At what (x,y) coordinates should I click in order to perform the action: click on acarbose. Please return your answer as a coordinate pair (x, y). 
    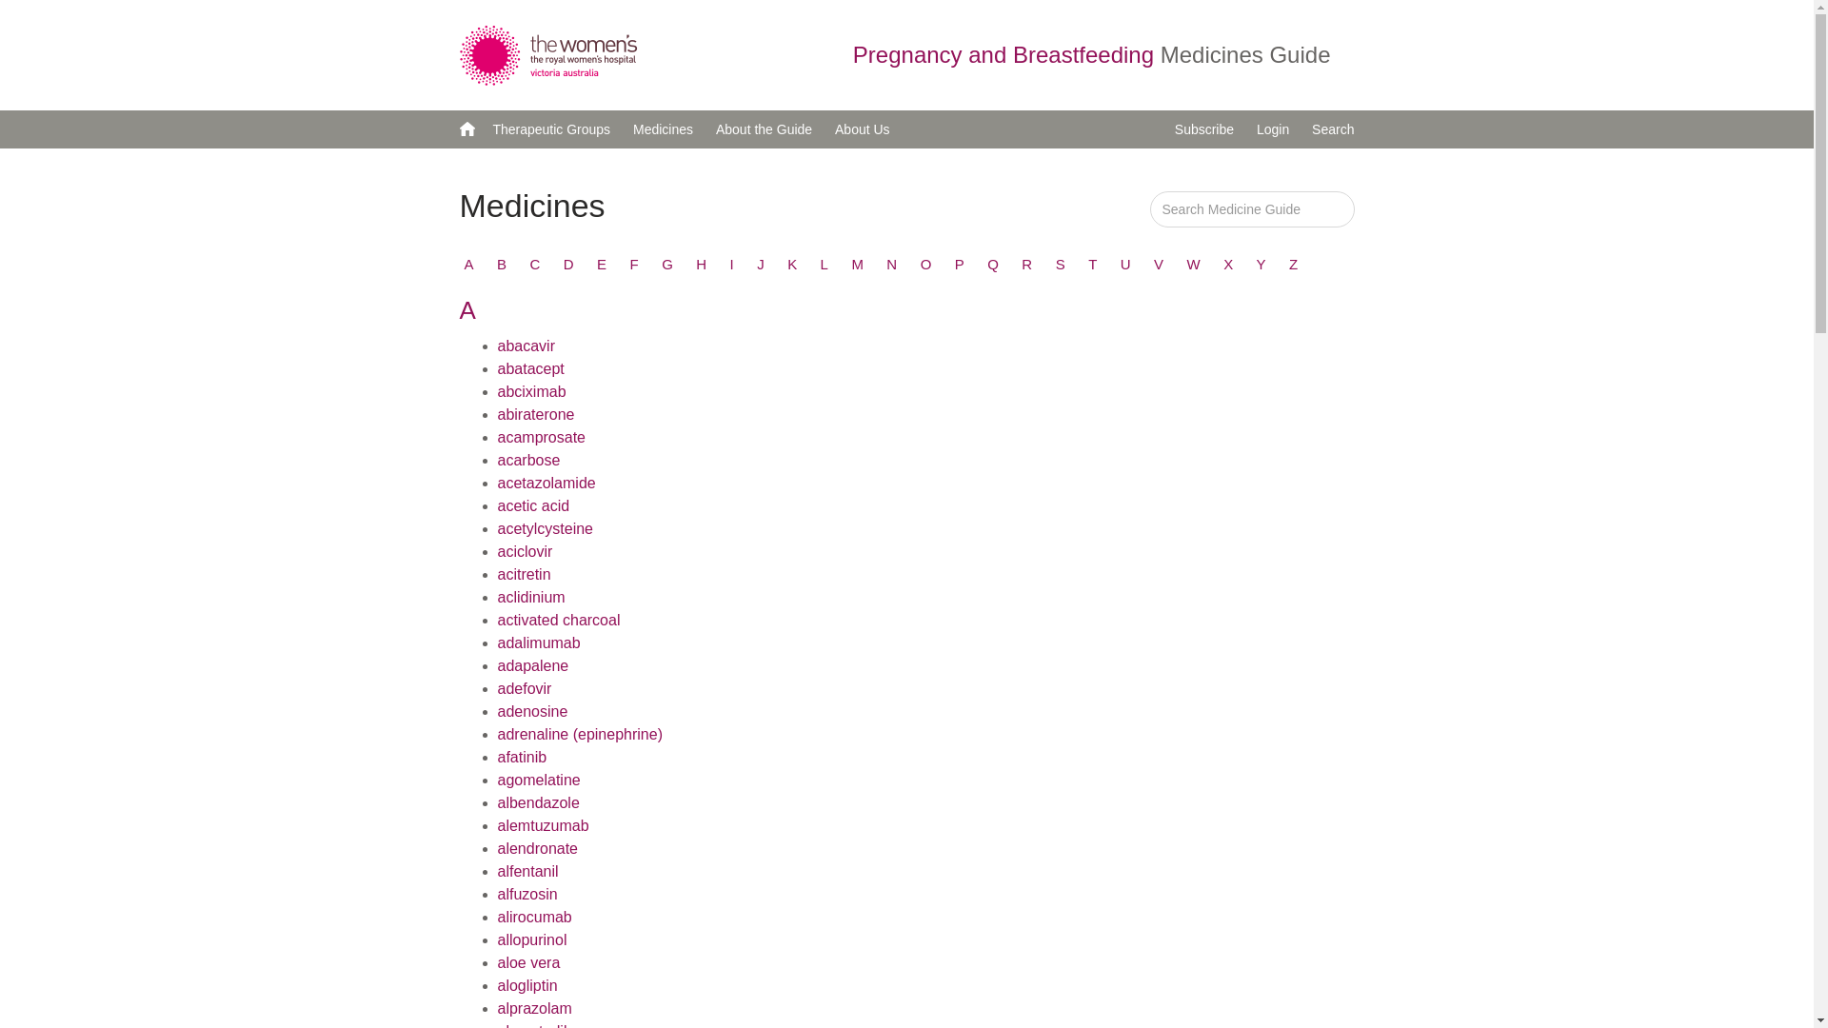
    Looking at the image, I should click on (528, 461).